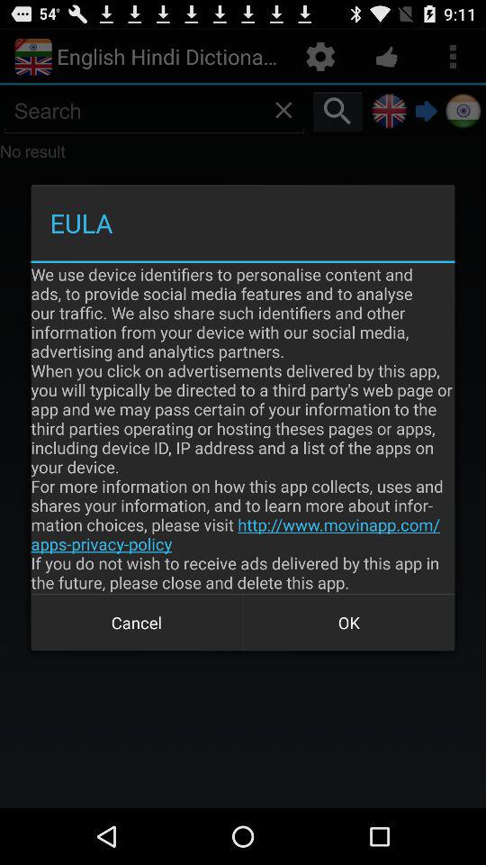 This screenshot has width=486, height=865. Describe the element at coordinates (137, 622) in the screenshot. I see `jump to the cancel` at that location.